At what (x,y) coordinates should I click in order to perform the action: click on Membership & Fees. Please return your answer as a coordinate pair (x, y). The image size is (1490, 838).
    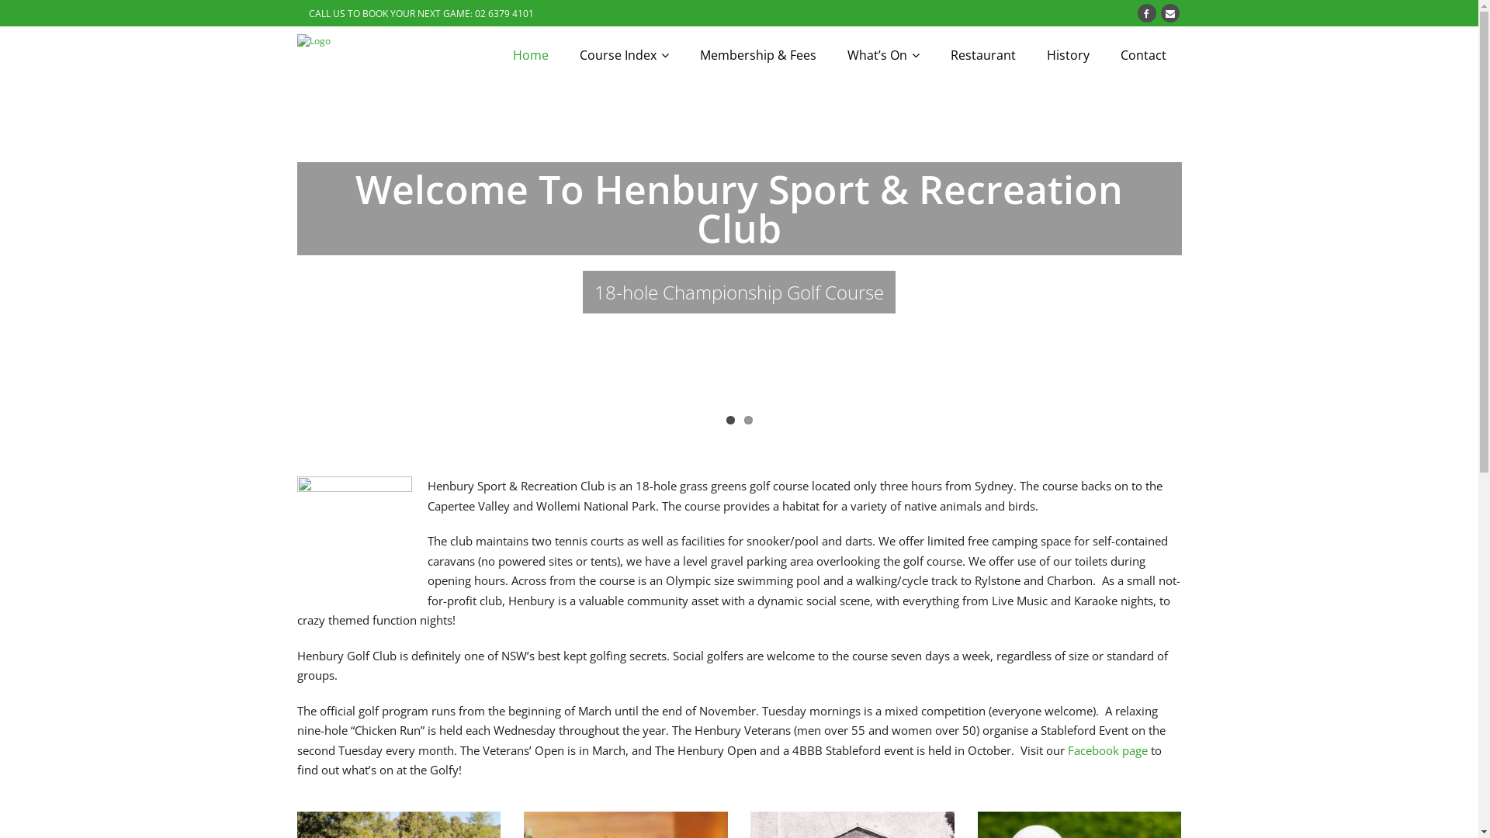
    Looking at the image, I should click on (758, 55).